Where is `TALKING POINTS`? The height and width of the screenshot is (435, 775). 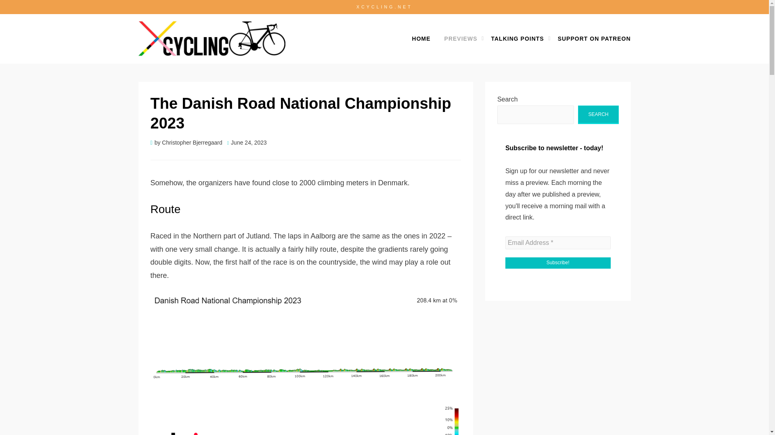
TALKING POINTS is located at coordinates (517, 39).